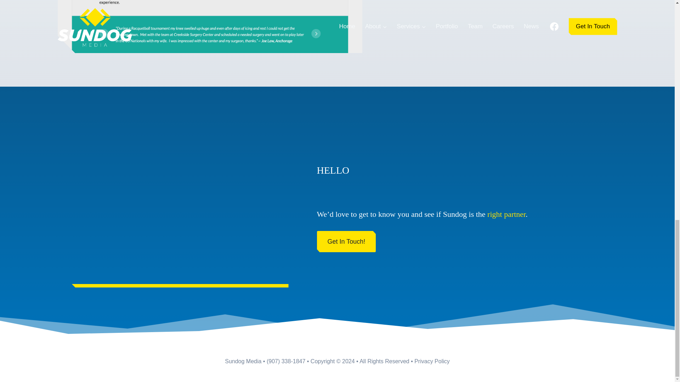 The width and height of the screenshot is (680, 382). What do you see at coordinates (506, 214) in the screenshot?
I see `right partner` at bounding box center [506, 214].